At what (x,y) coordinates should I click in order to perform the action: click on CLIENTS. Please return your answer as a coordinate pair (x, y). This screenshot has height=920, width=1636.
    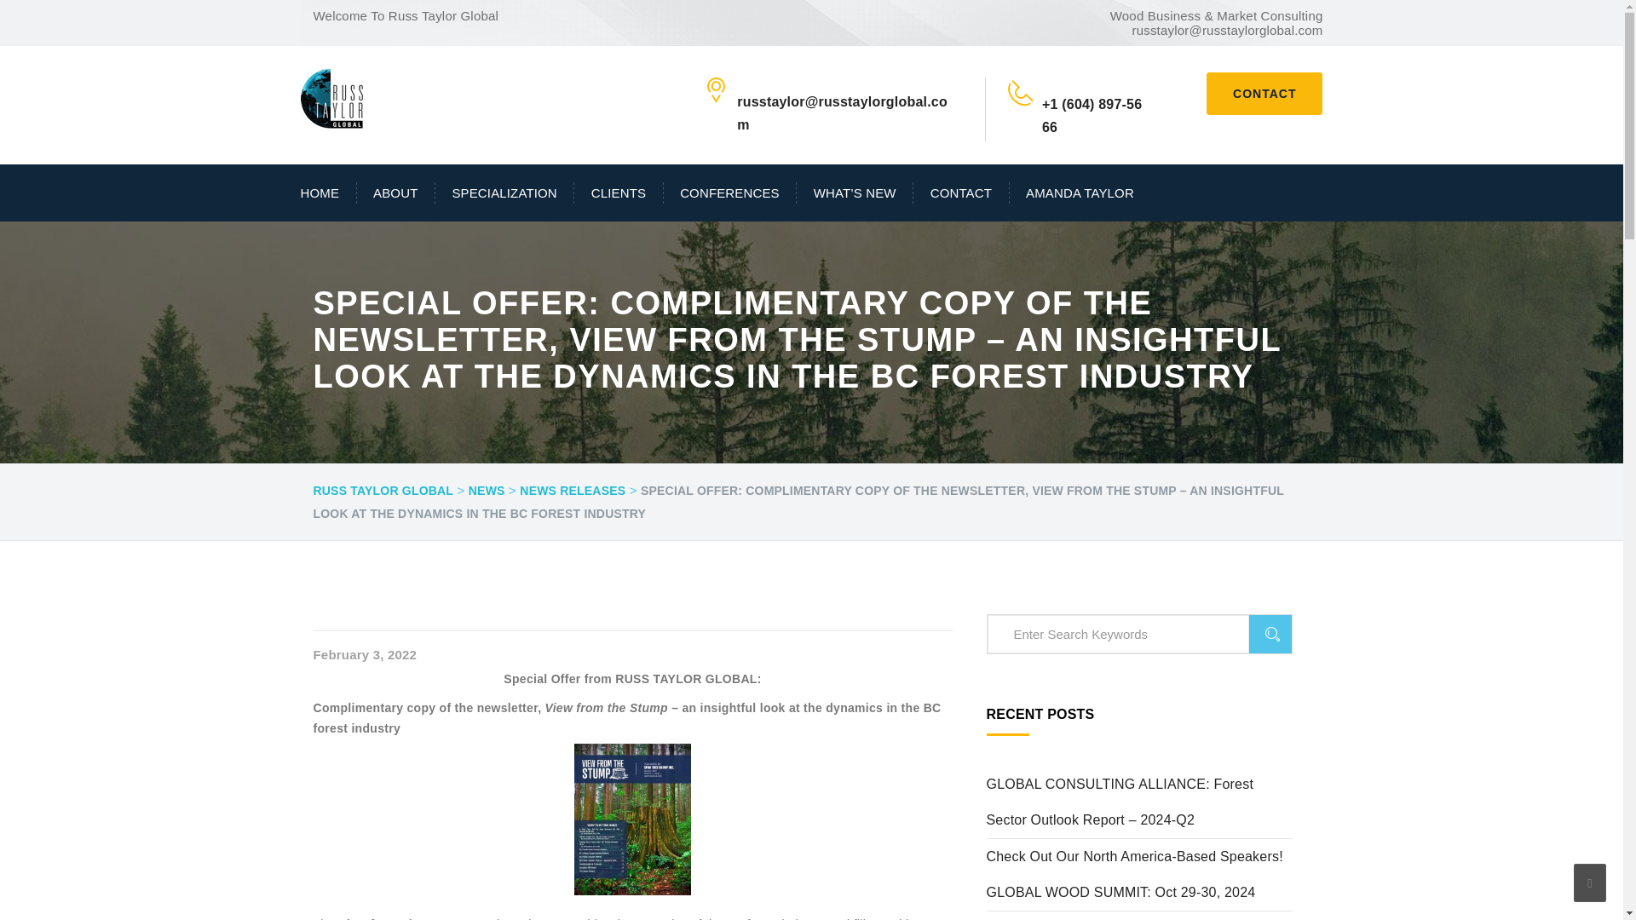
    Looking at the image, I should click on (618, 193).